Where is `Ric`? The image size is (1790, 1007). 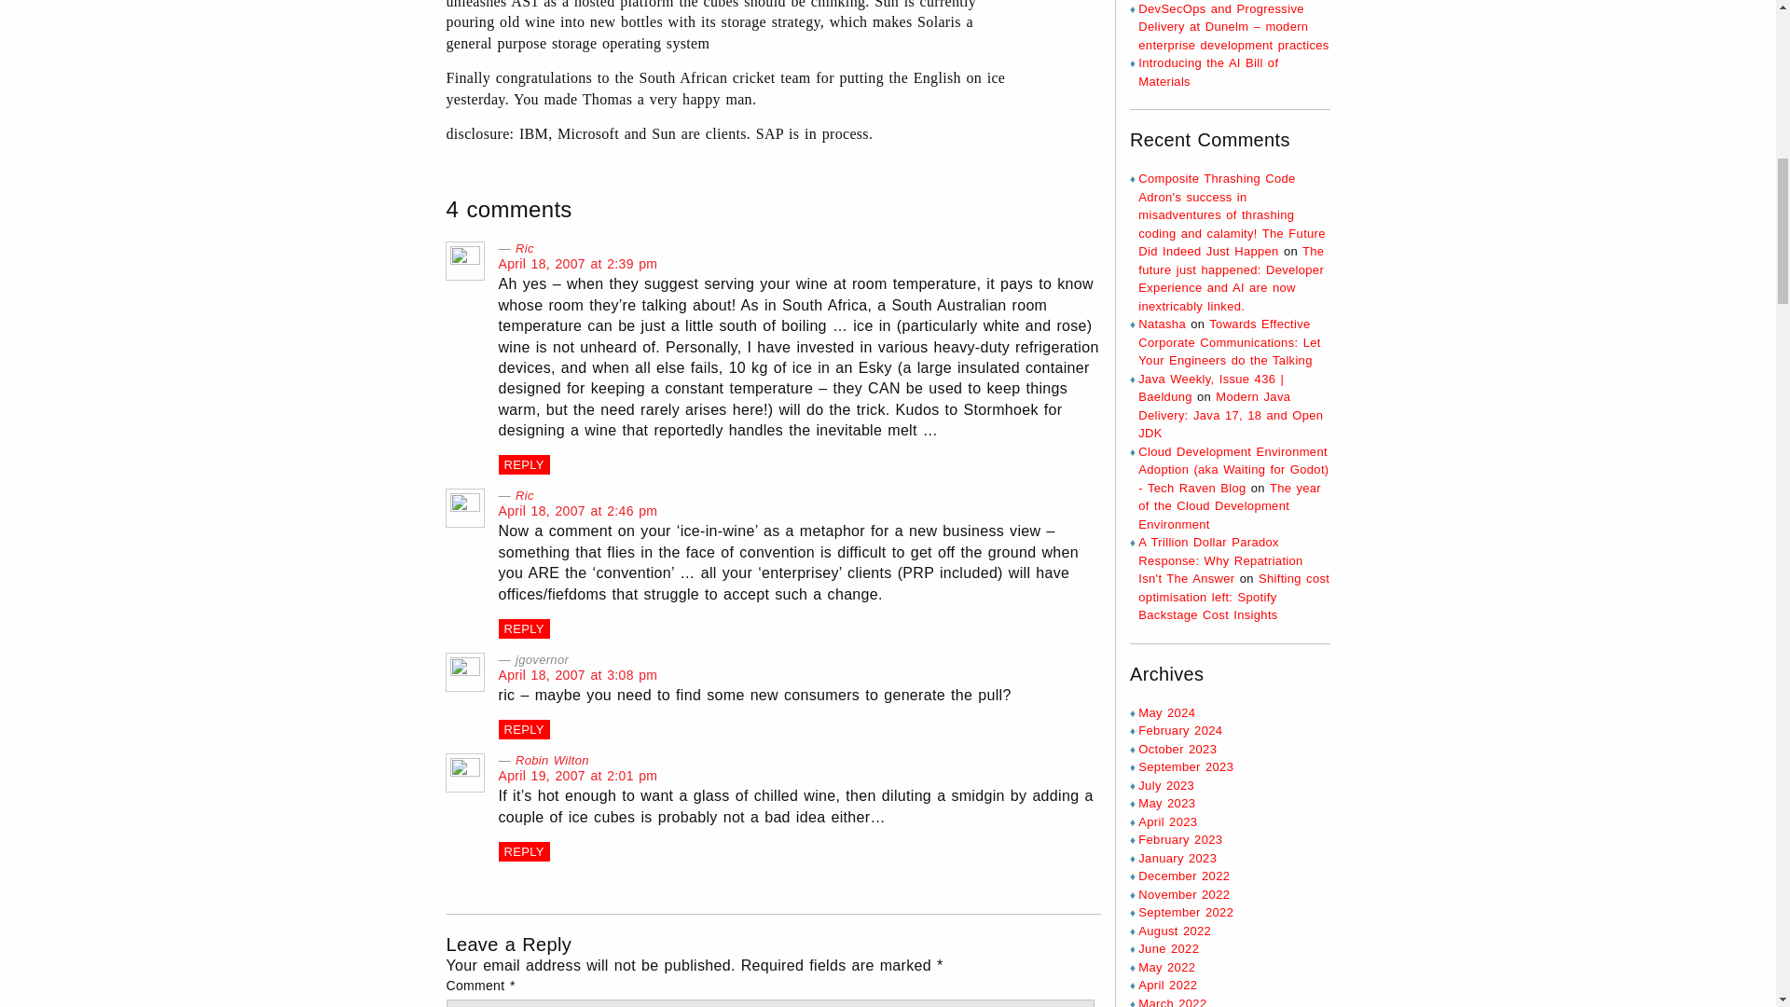
Ric is located at coordinates (524, 248).